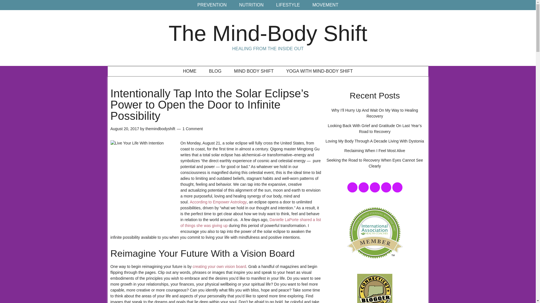 This screenshot has width=540, height=303. Describe the element at coordinates (319, 71) in the screenshot. I see `YOGA WITH MIND-BODY SHIFT` at that location.